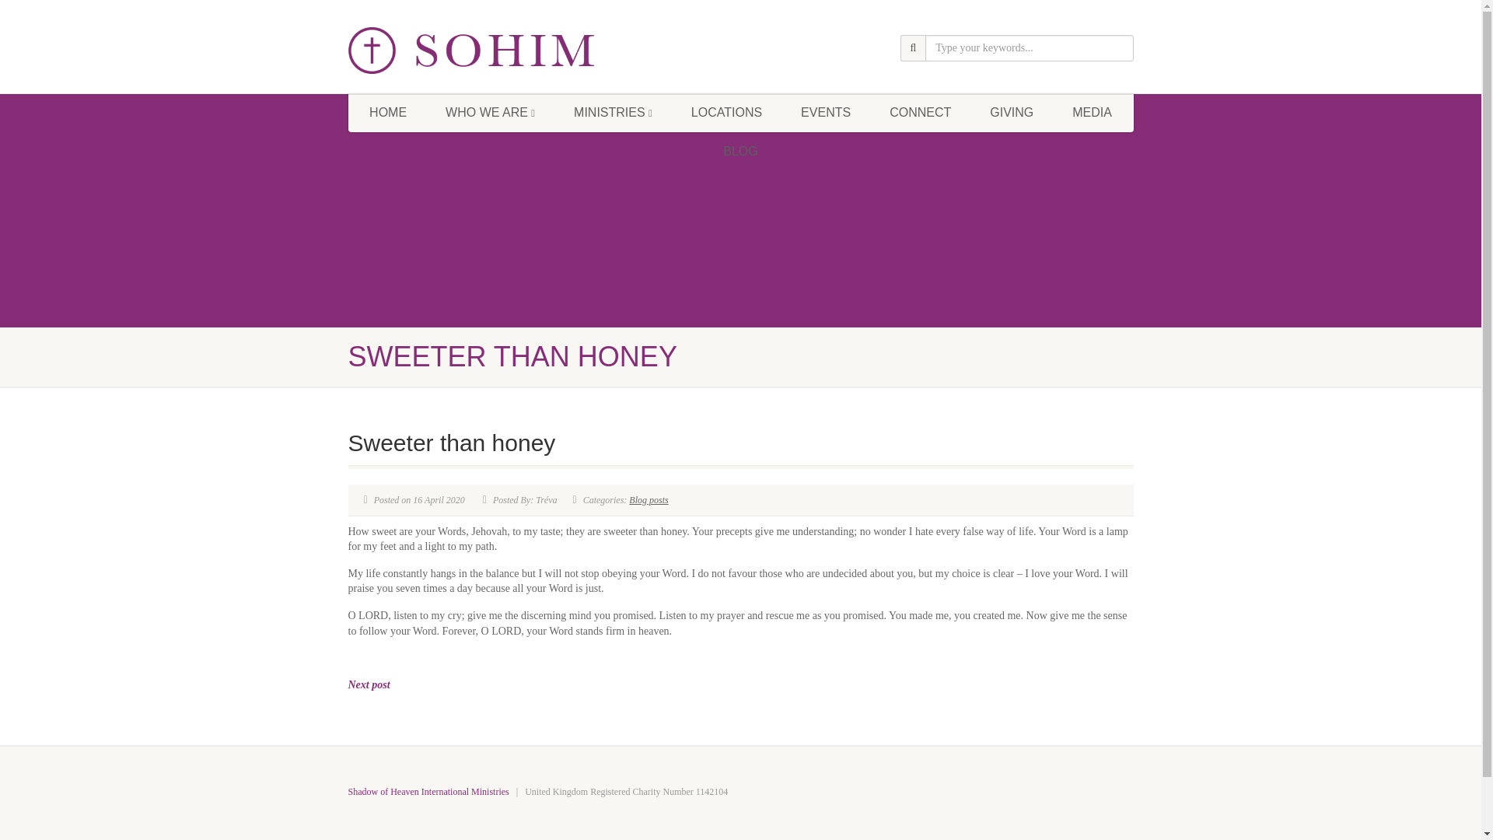  I want to click on CONNECT, so click(921, 112).